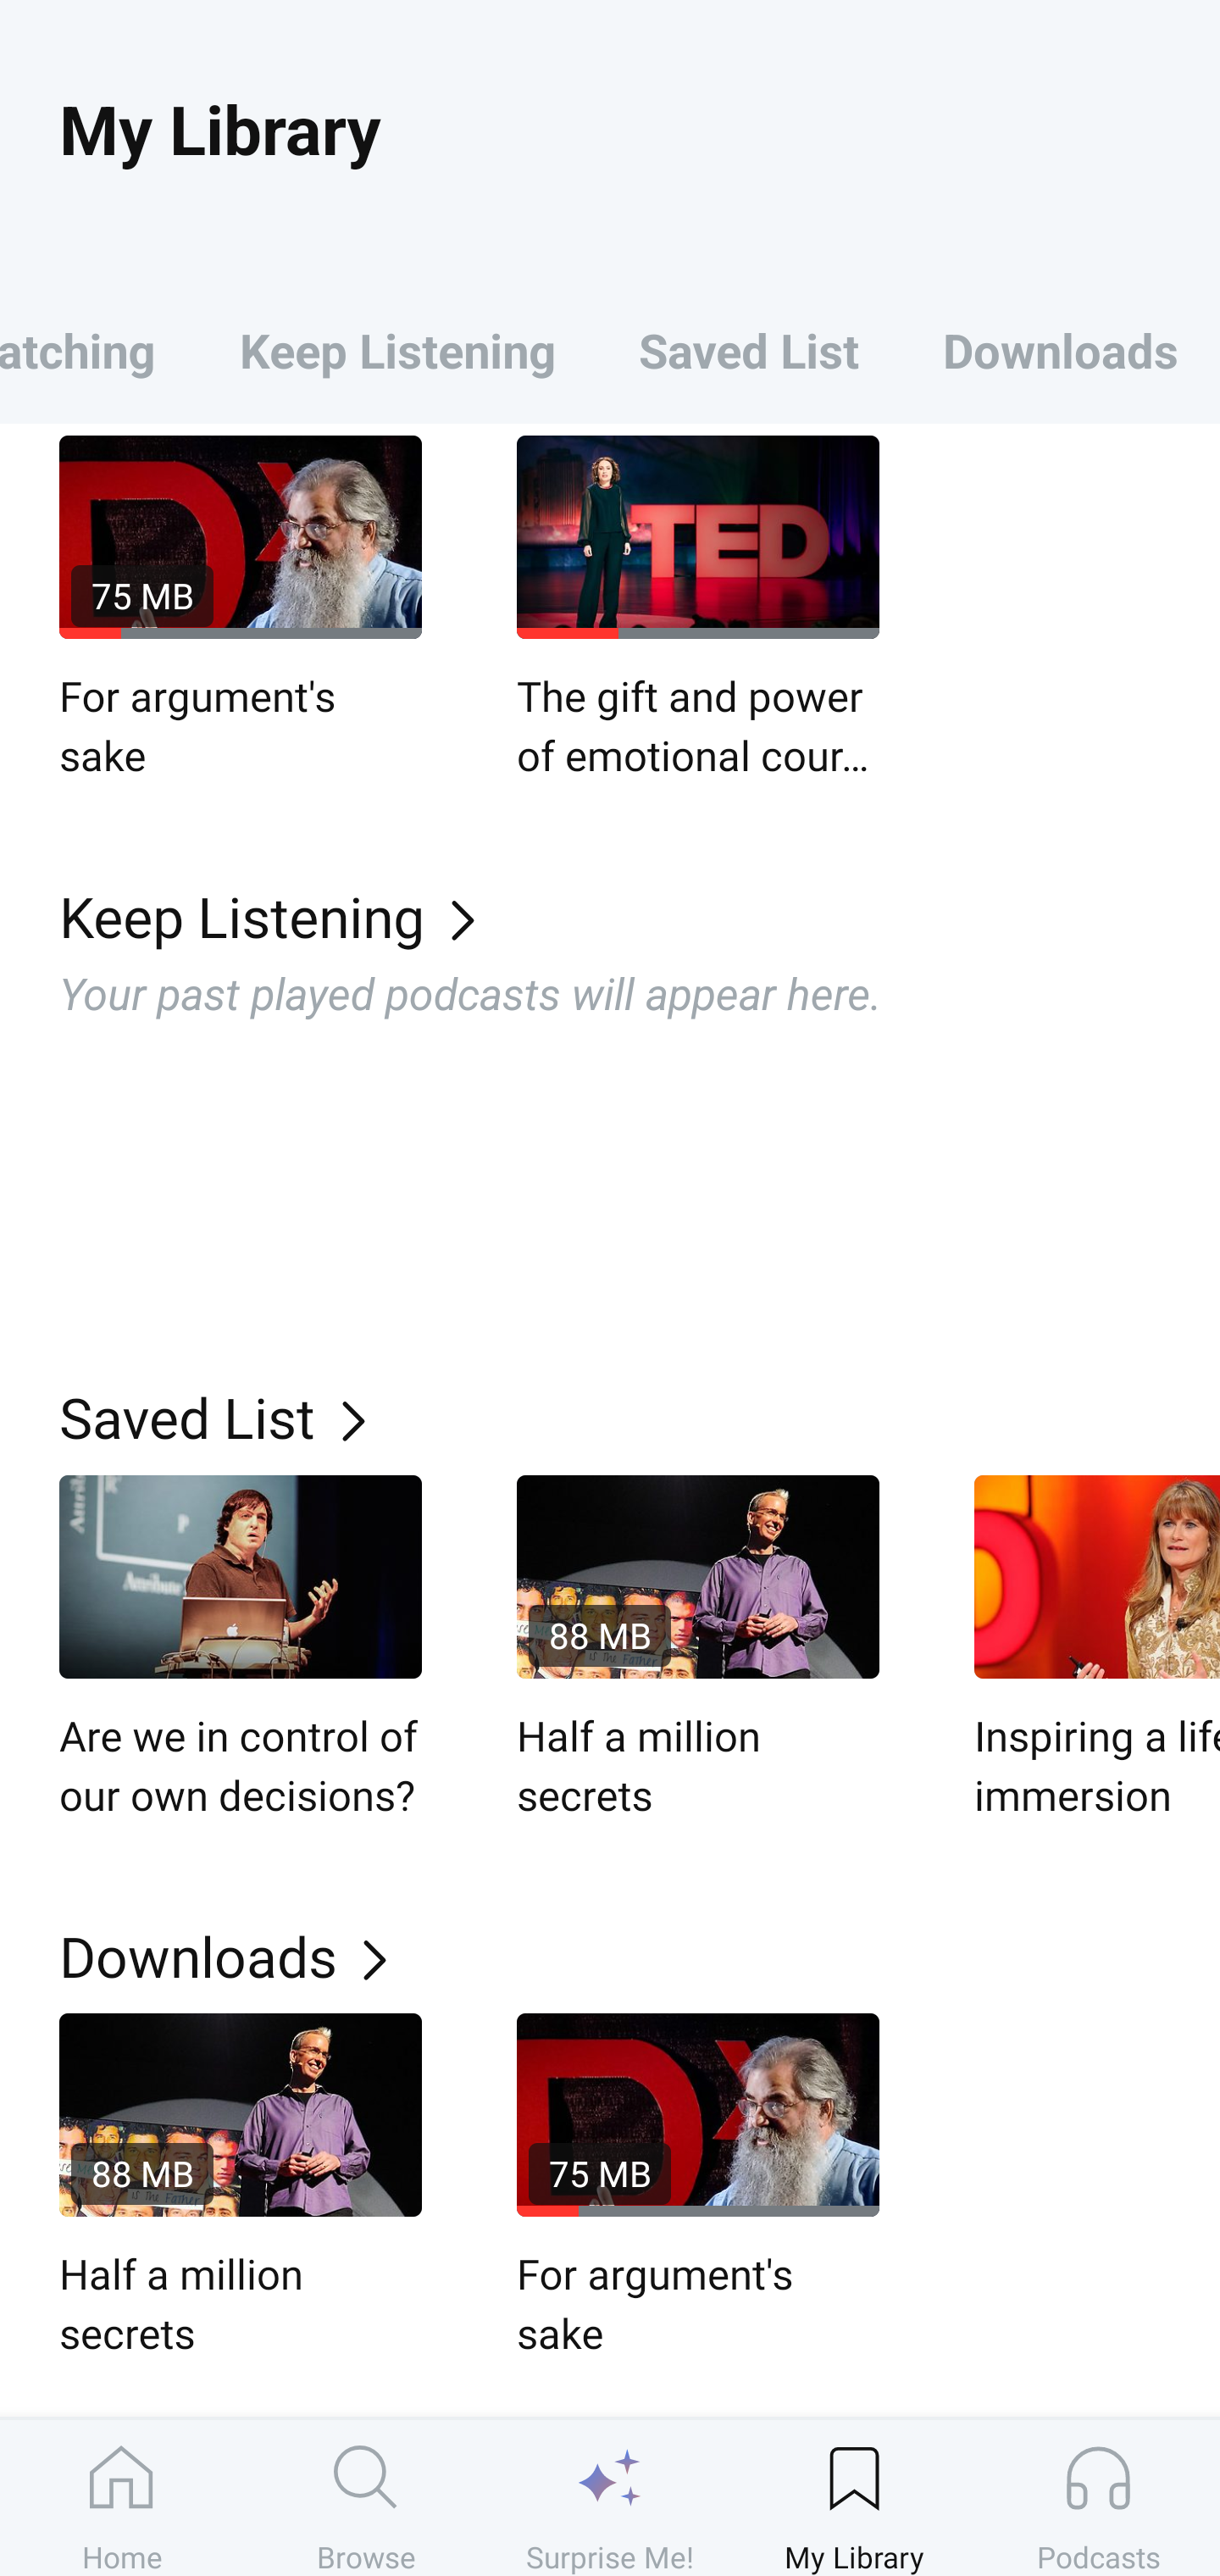 The image size is (1220, 2576). I want to click on 75 MB For argument's sake, so click(698, 2188).